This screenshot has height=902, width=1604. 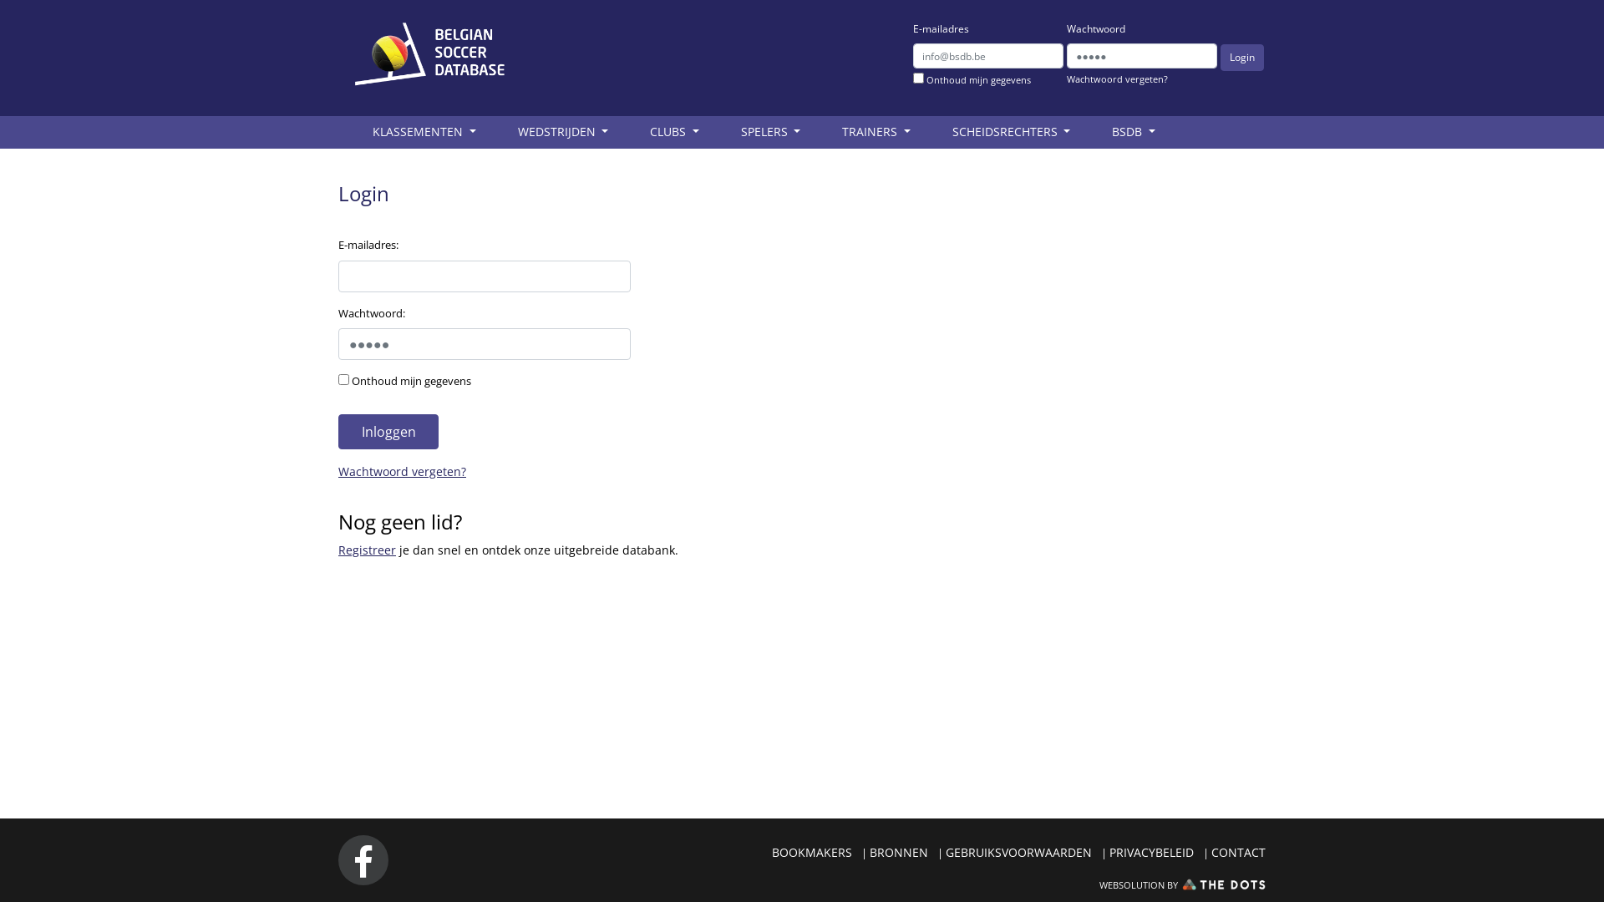 What do you see at coordinates (770, 132) in the screenshot?
I see `SPELERS` at bounding box center [770, 132].